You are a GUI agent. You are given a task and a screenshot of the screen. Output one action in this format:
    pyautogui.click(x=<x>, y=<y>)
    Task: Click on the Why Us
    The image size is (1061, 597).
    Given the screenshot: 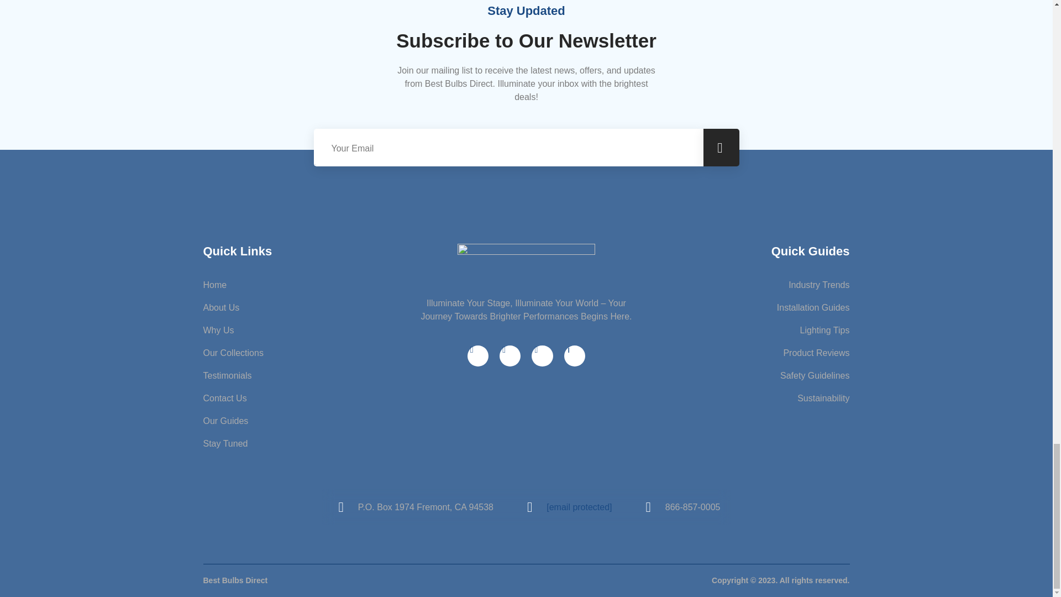 What is the action you would take?
    pyautogui.click(x=311, y=331)
    